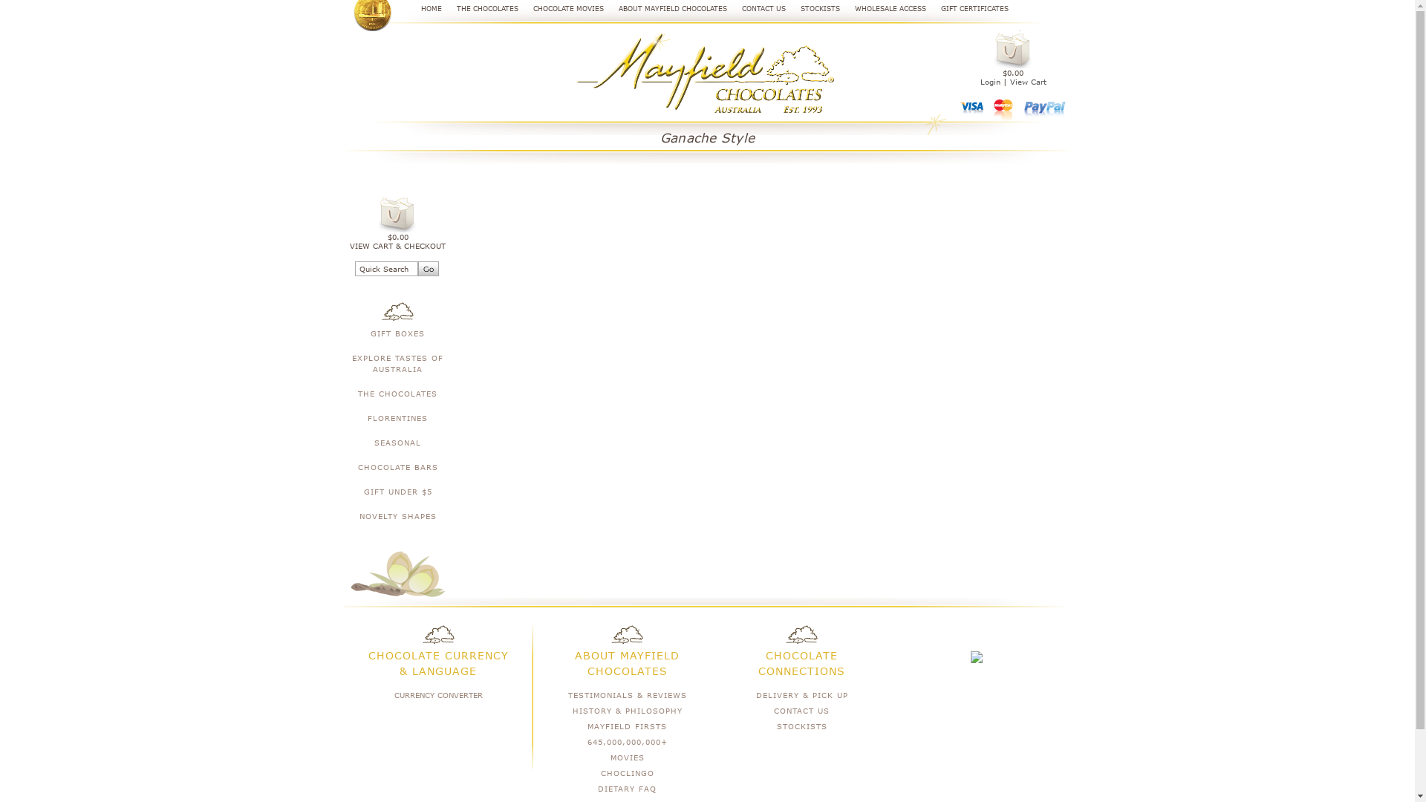 This screenshot has width=1426, height=802. What do you see at coordinates (397, 443) in the screenshot?
I see `SEASONAL` at bounding box center [397, 443].